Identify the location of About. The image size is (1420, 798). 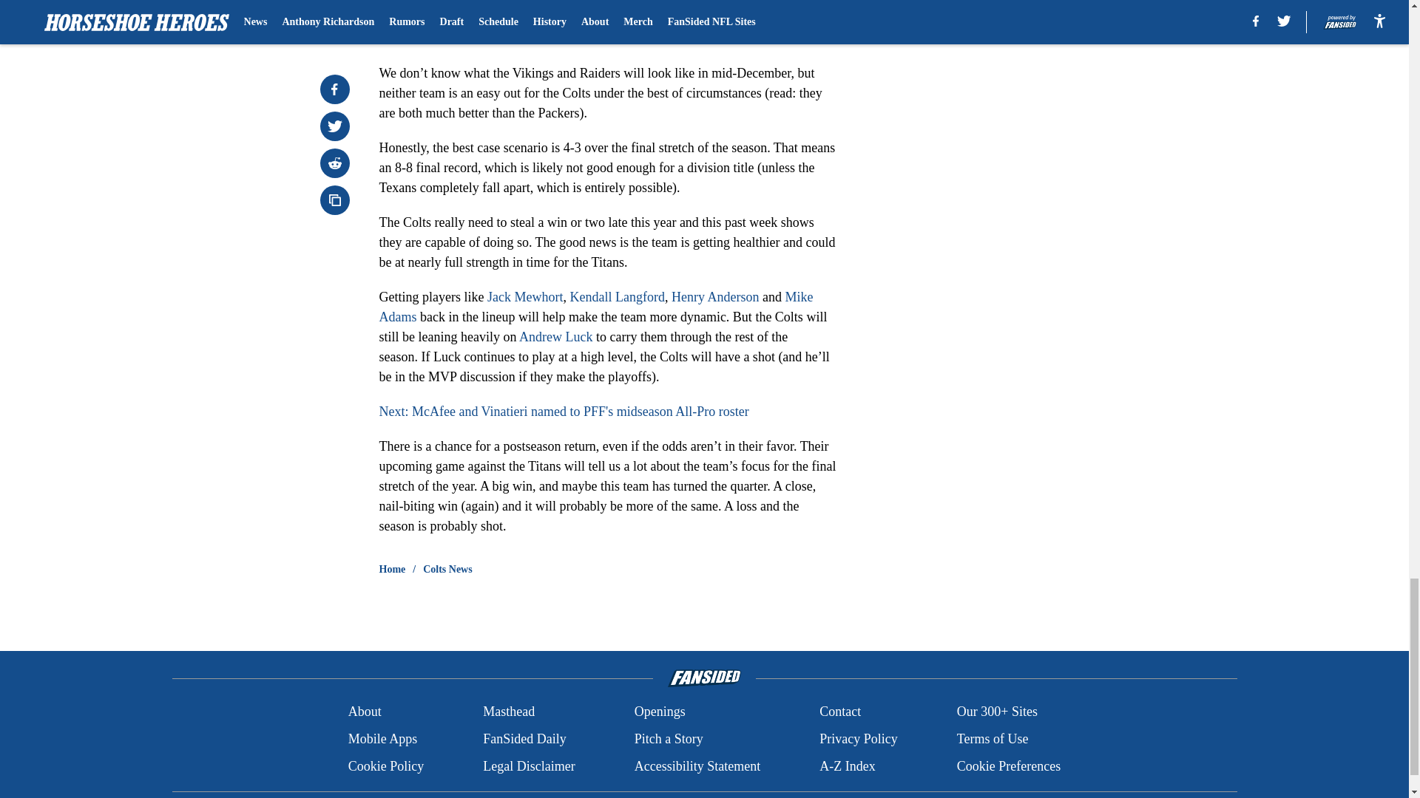
(365, 712).